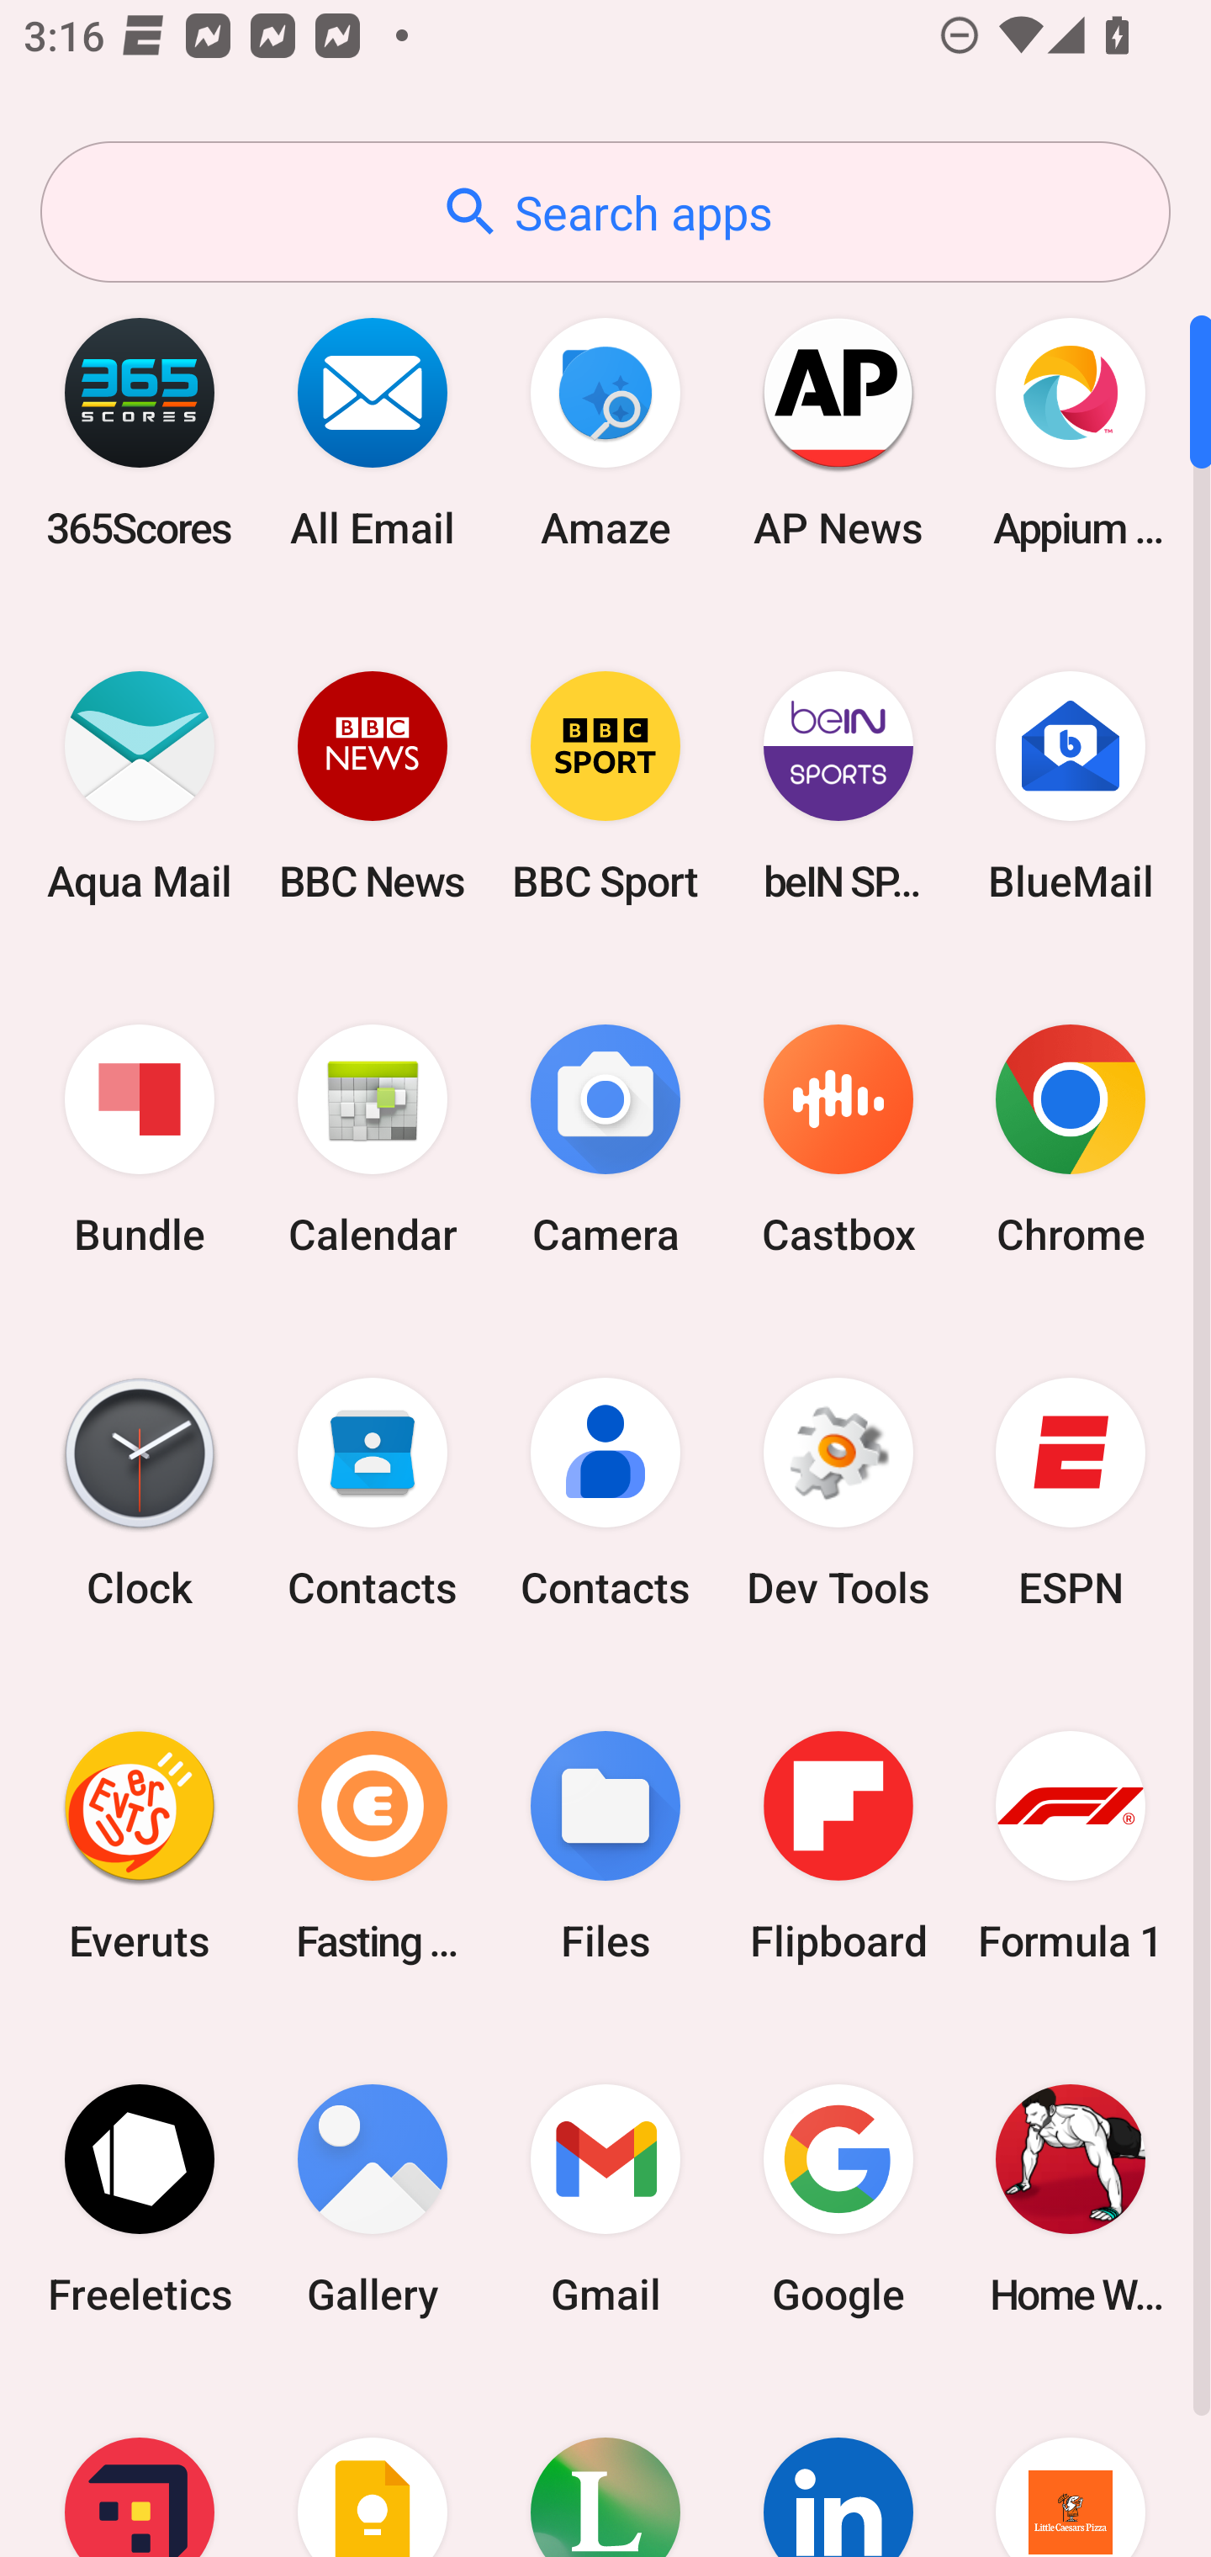  What do you see at coordinates (140, 2466) in the screenshot?
I see `Hotels.com` at bounding box center [140, 2466].